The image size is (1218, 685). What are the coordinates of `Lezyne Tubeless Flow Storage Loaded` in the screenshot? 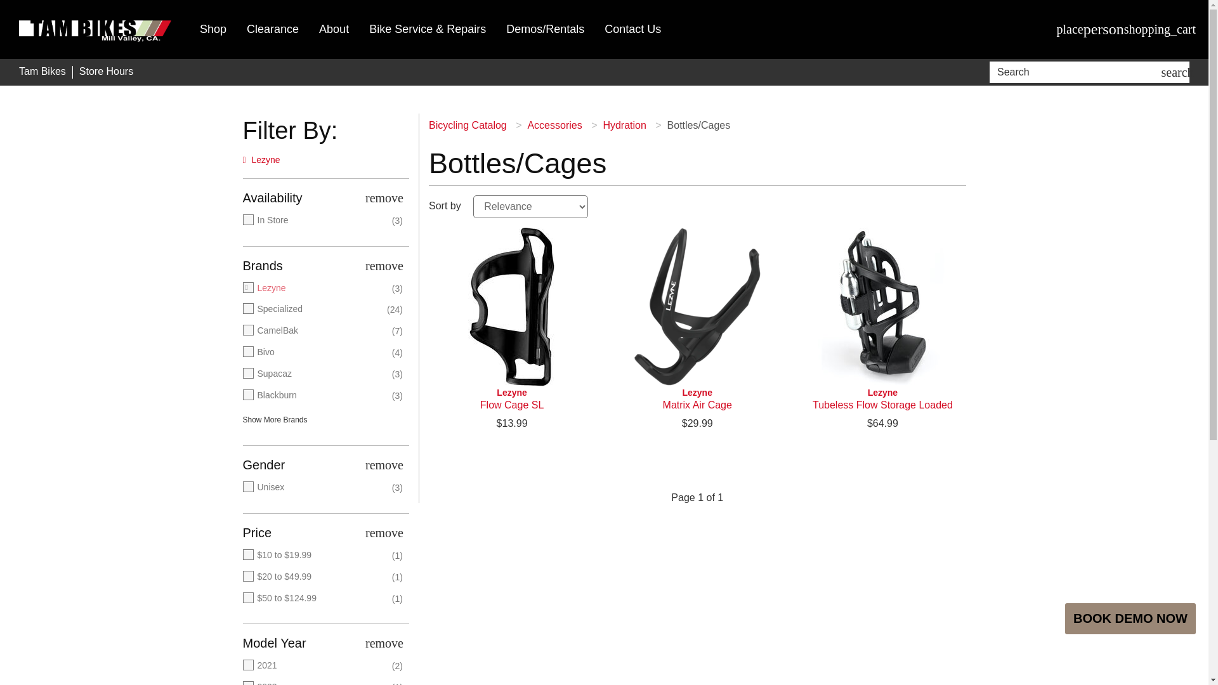 It's located at (882, 307).